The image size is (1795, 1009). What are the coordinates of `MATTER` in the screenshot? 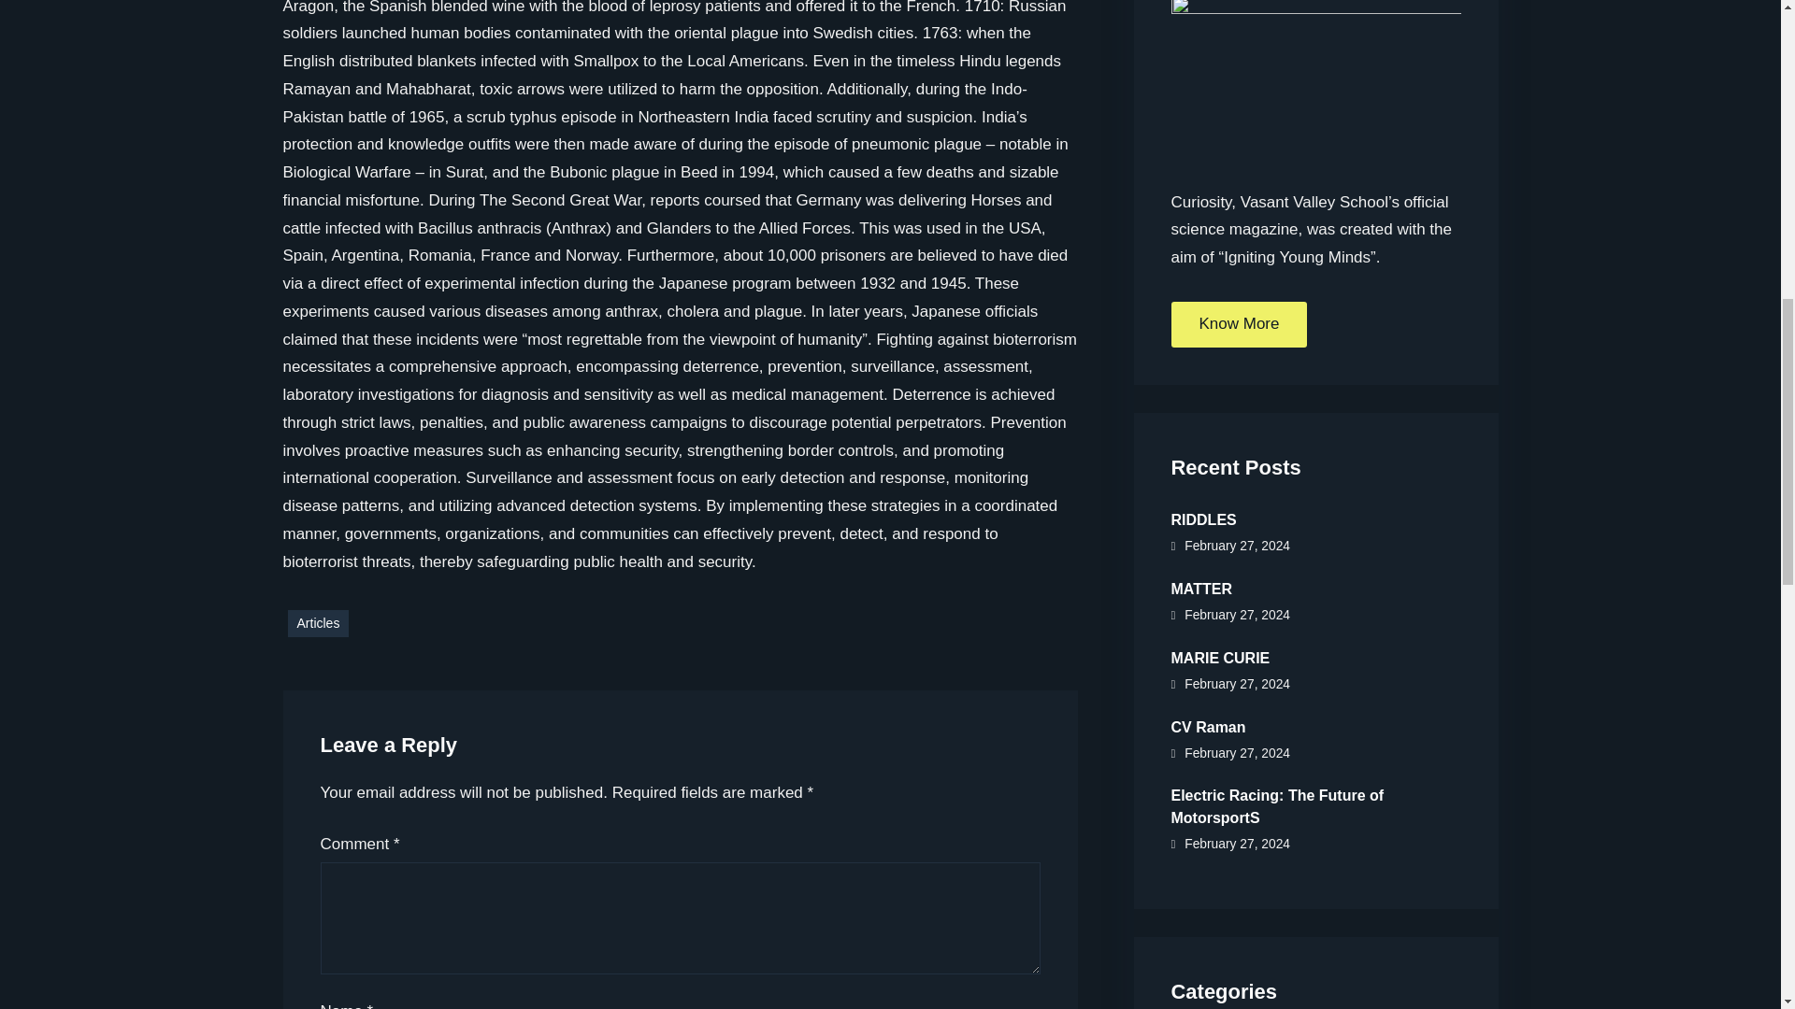 It's located at (1314, 587).